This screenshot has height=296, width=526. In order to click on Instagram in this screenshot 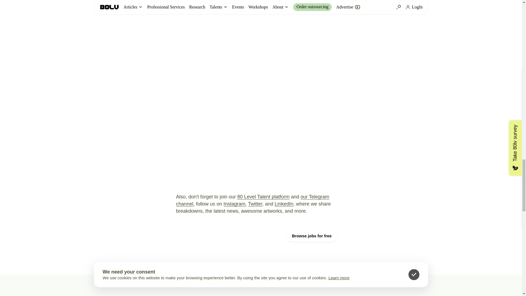, I will do `click(235, 204)`.